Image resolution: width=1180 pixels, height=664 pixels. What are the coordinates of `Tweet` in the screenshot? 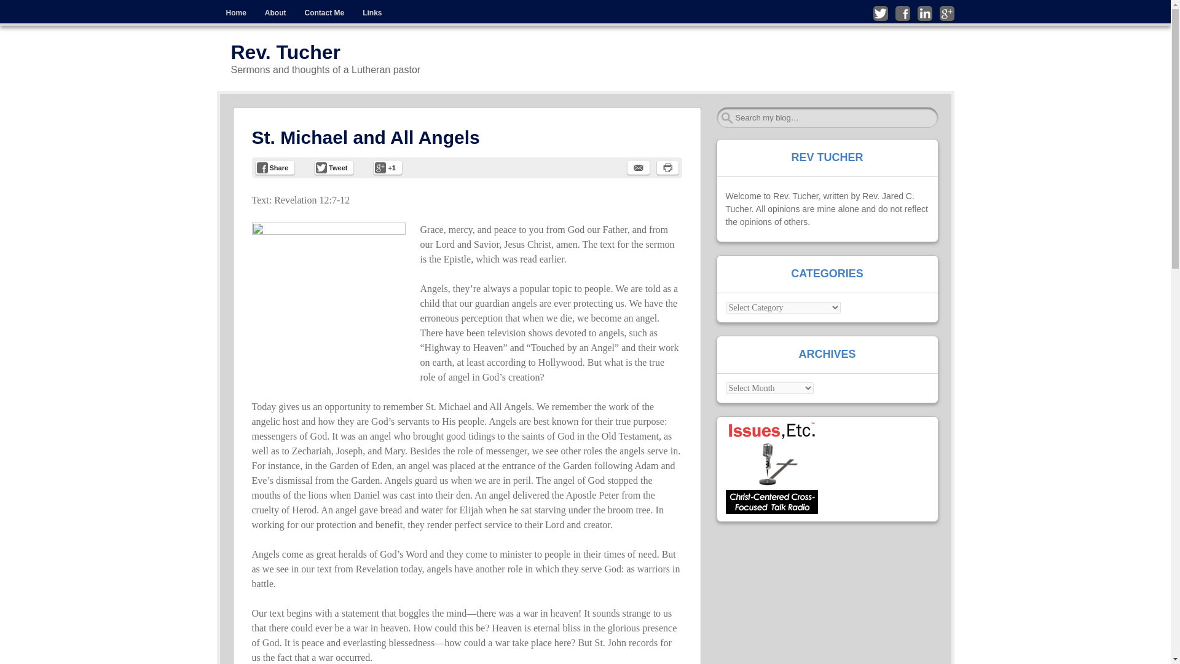 It's located at (334, 168).